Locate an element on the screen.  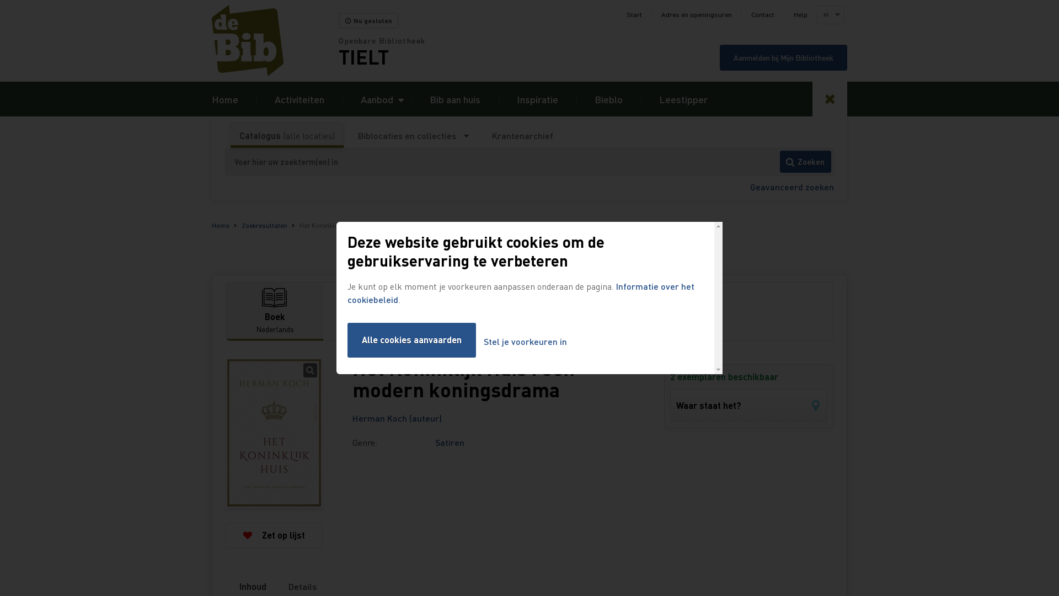
Inspiratie is located at coordinates (537, 99).